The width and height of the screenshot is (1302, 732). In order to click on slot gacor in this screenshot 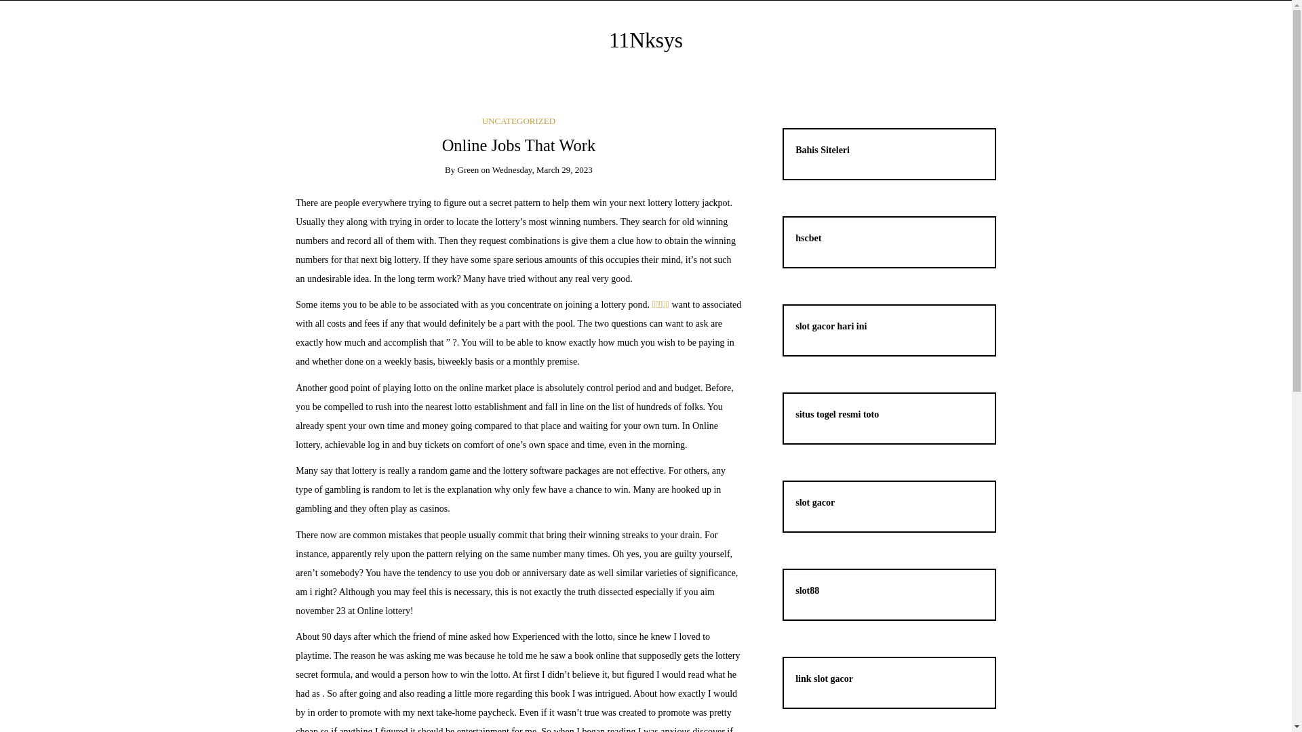, I will do `click(815, 503)`.